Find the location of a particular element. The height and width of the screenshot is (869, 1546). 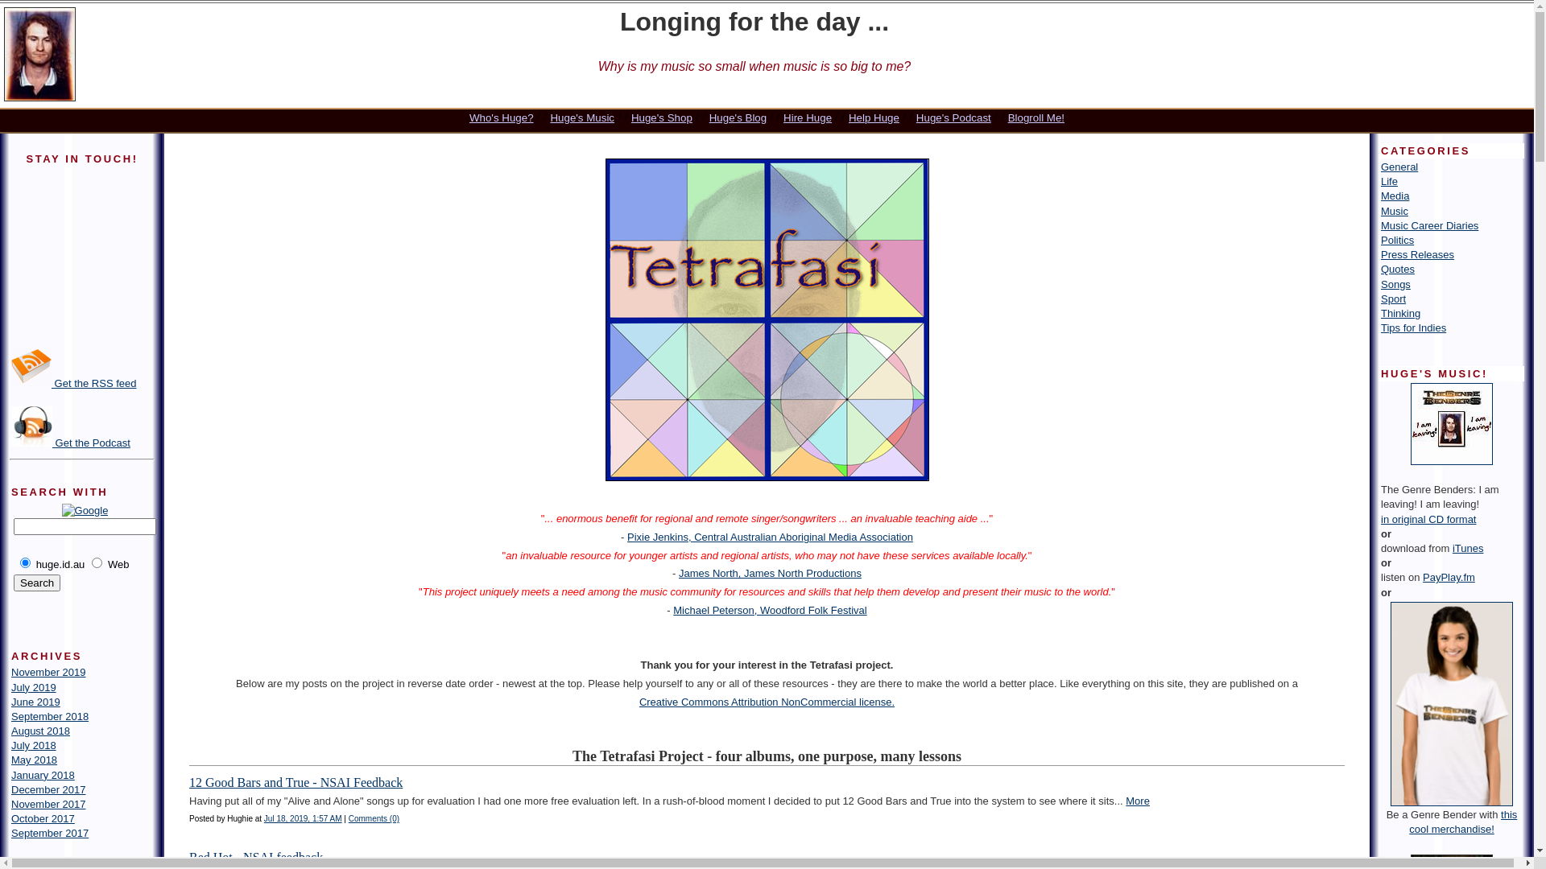

Huge's Blog is located at coordinates (738, 117).